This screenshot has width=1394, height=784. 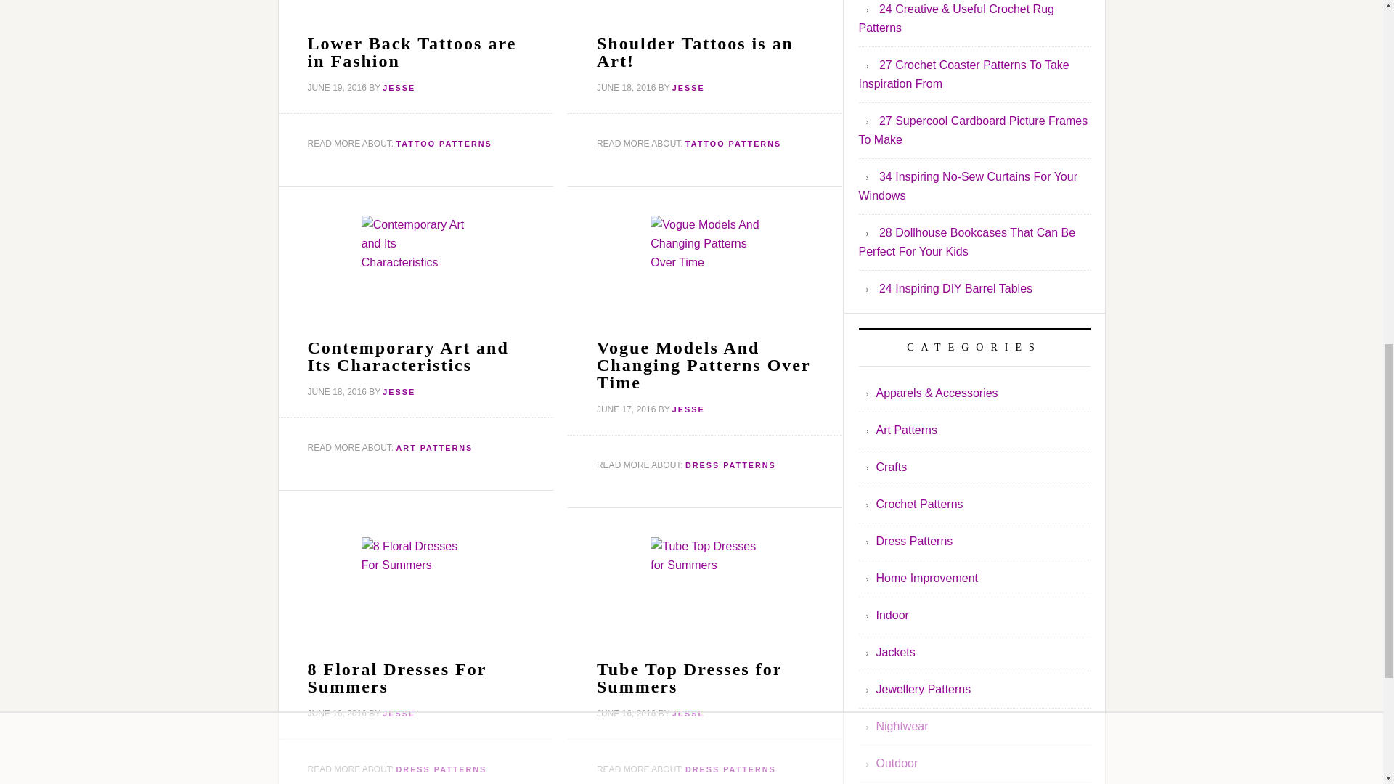 I want to click on 8 Floral Dresses For Summers, so click(x=397, y=678).